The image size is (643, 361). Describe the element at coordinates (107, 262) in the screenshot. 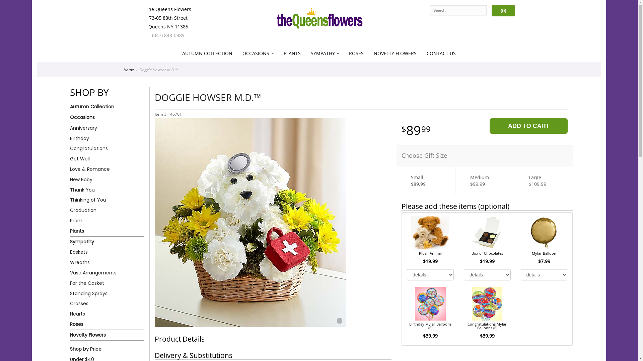

I see `Wreaths` at that location.